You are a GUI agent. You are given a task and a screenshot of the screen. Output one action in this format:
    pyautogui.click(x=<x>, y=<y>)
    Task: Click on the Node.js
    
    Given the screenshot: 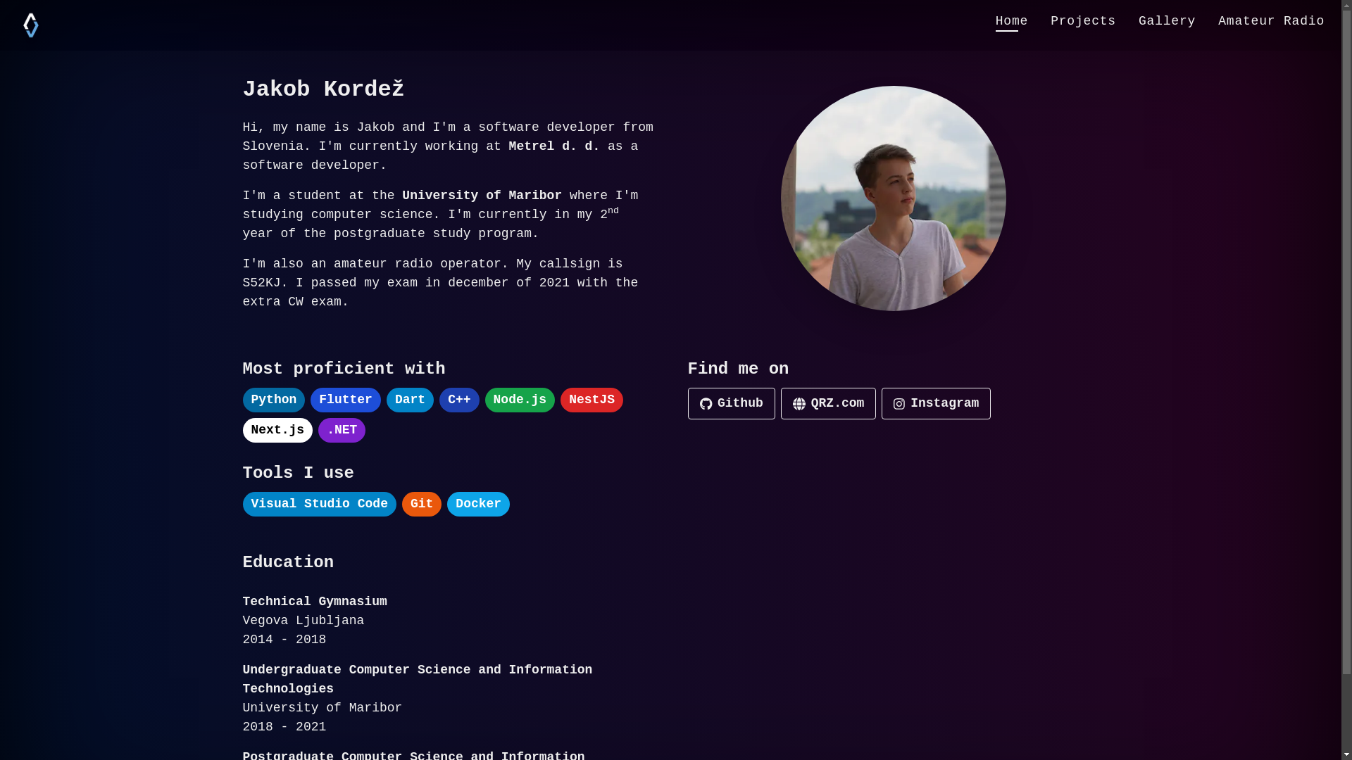 What is the action you would take?
    pyautogui.click(x=520, y=400)
    